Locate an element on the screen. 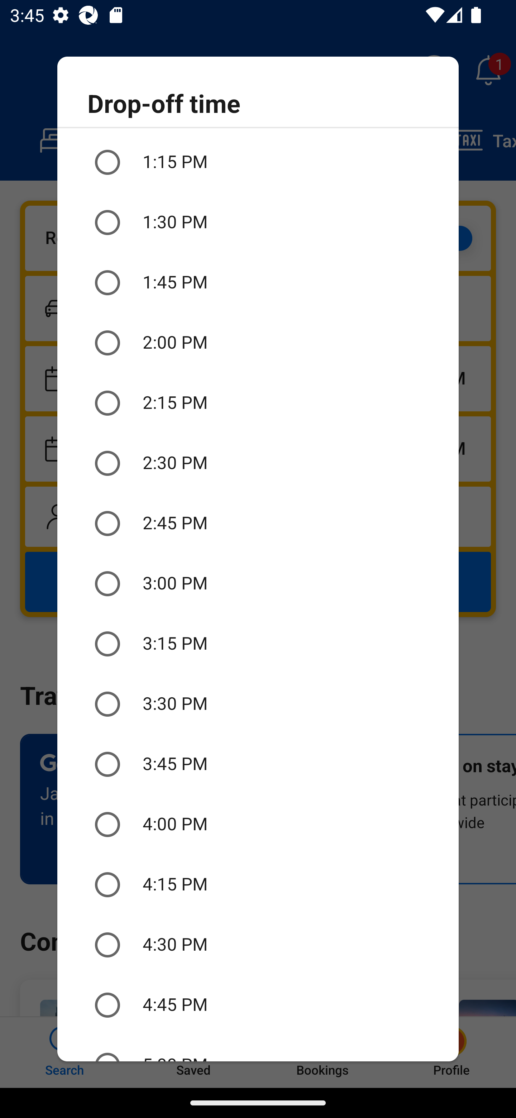 Image resolution: width=516 pixels, height=1118 pixels. 4:15 PM is located at coordinates (258, 884).